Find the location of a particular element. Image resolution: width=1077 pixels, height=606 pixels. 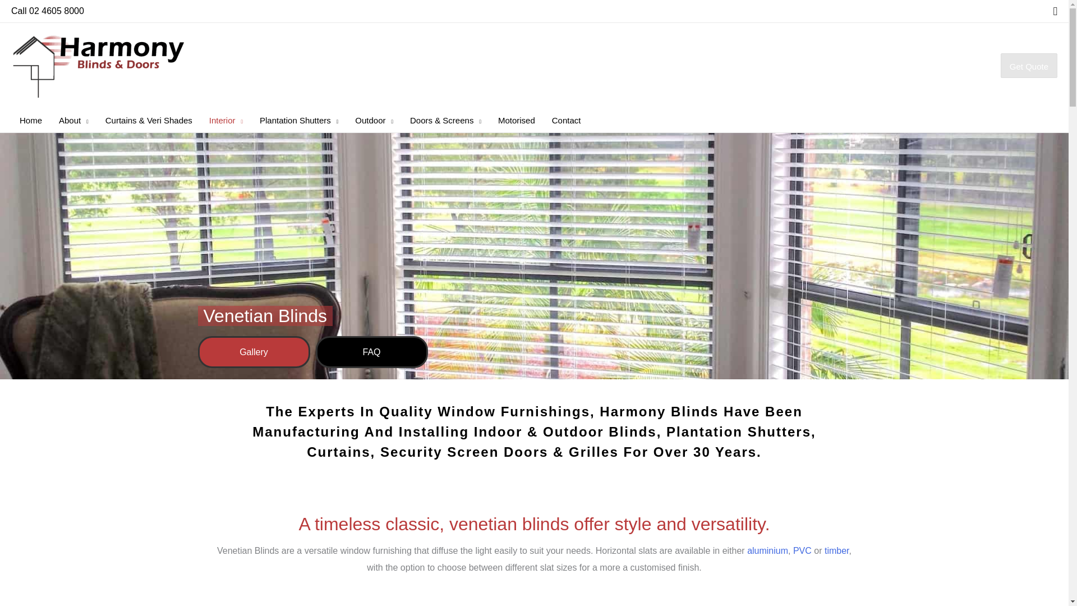

Home is located at coordinates (30, 120).